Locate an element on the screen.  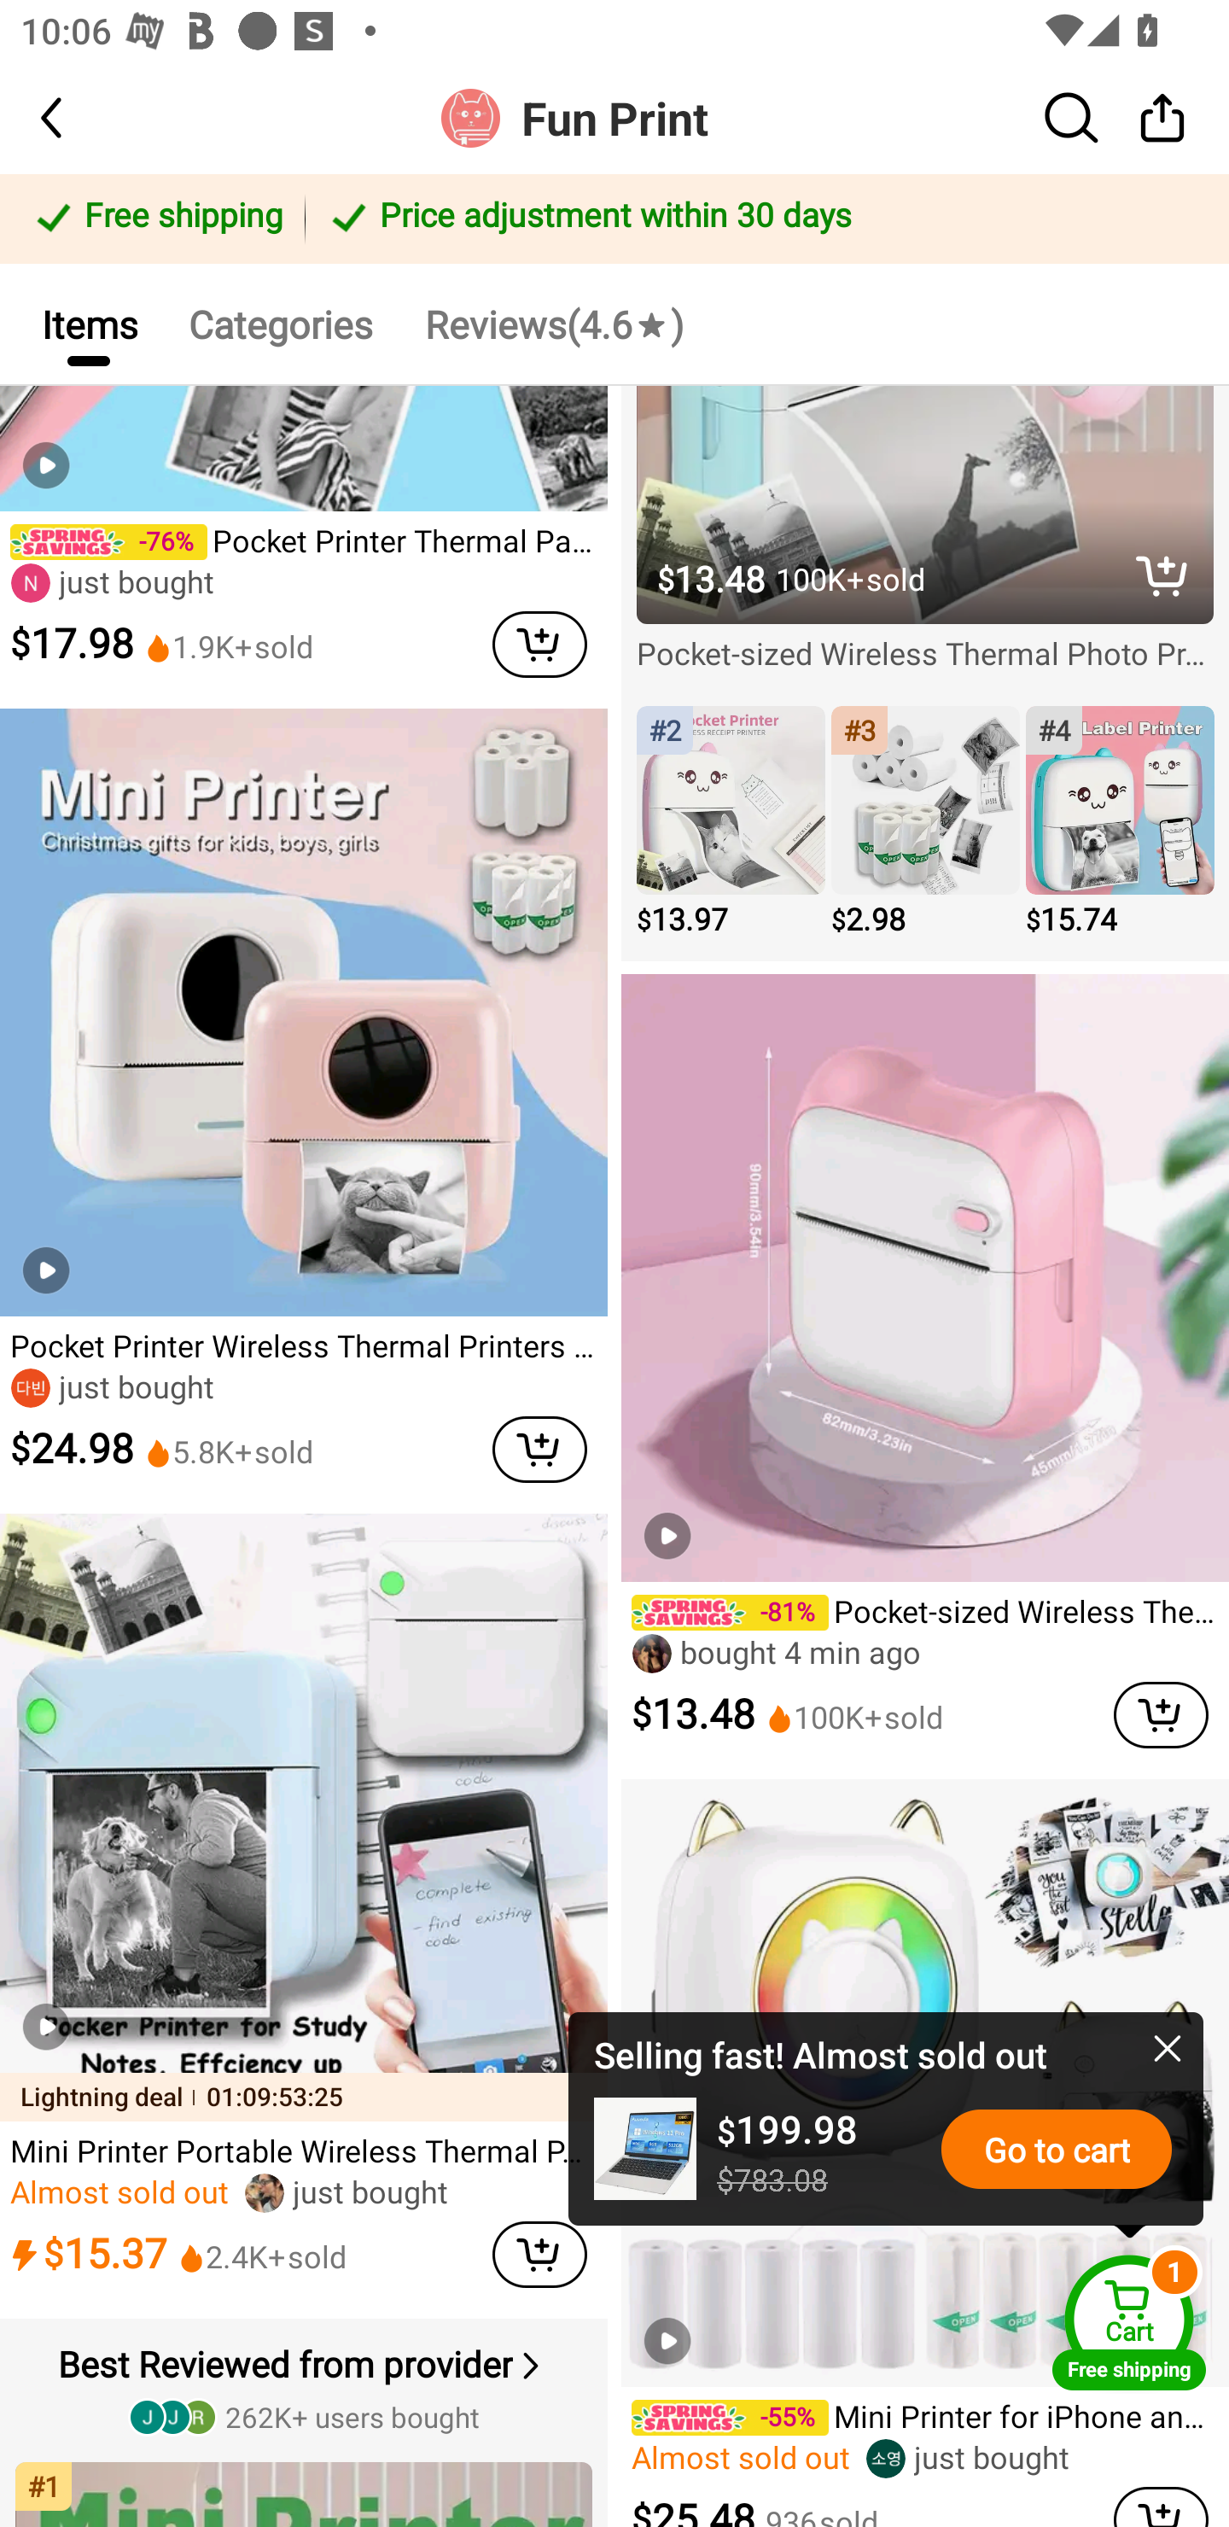
#2 $13.97 is located at coordinates (731, 822).